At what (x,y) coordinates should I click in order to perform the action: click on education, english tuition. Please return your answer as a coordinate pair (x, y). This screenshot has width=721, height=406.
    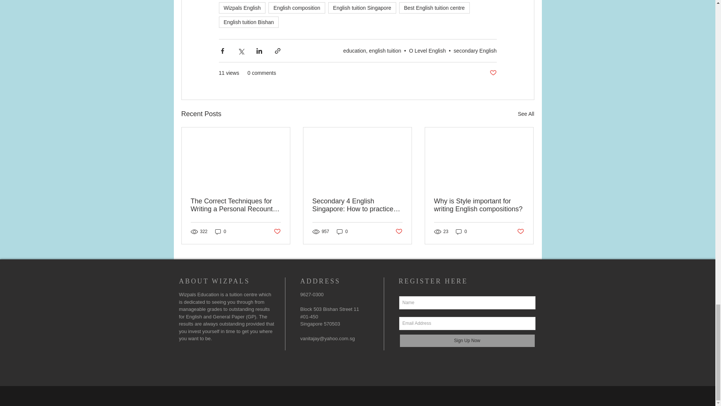
    Looking at the image, I should click on (372, 50).